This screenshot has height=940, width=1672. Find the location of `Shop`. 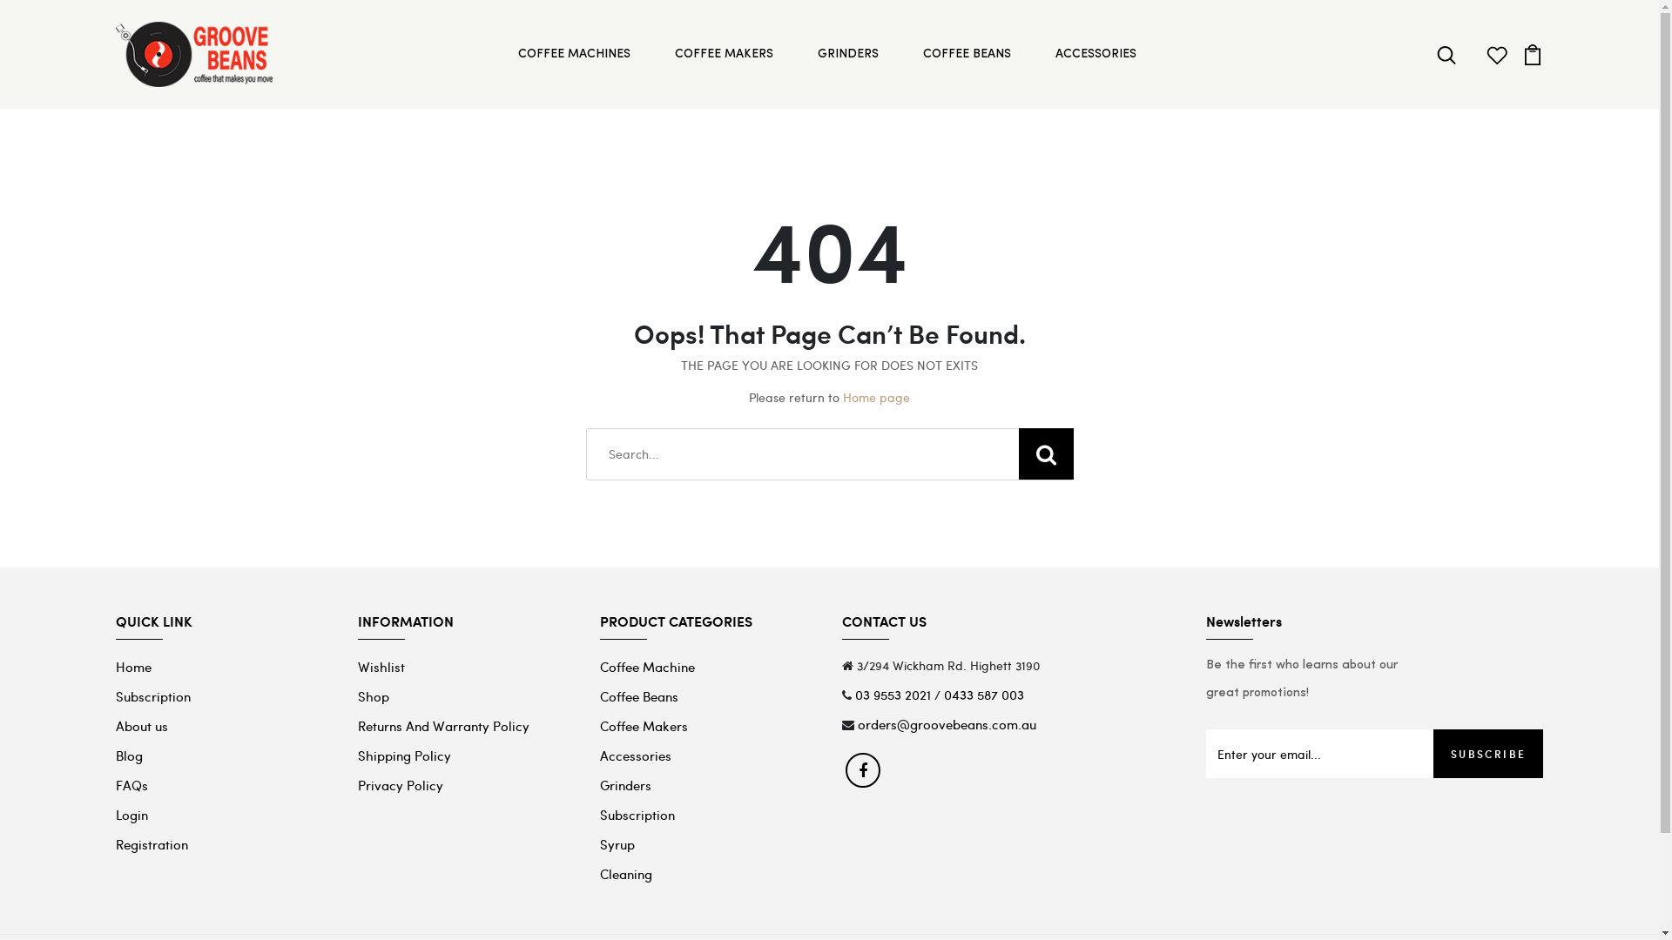

Shop is located at coordinates (374, 696).